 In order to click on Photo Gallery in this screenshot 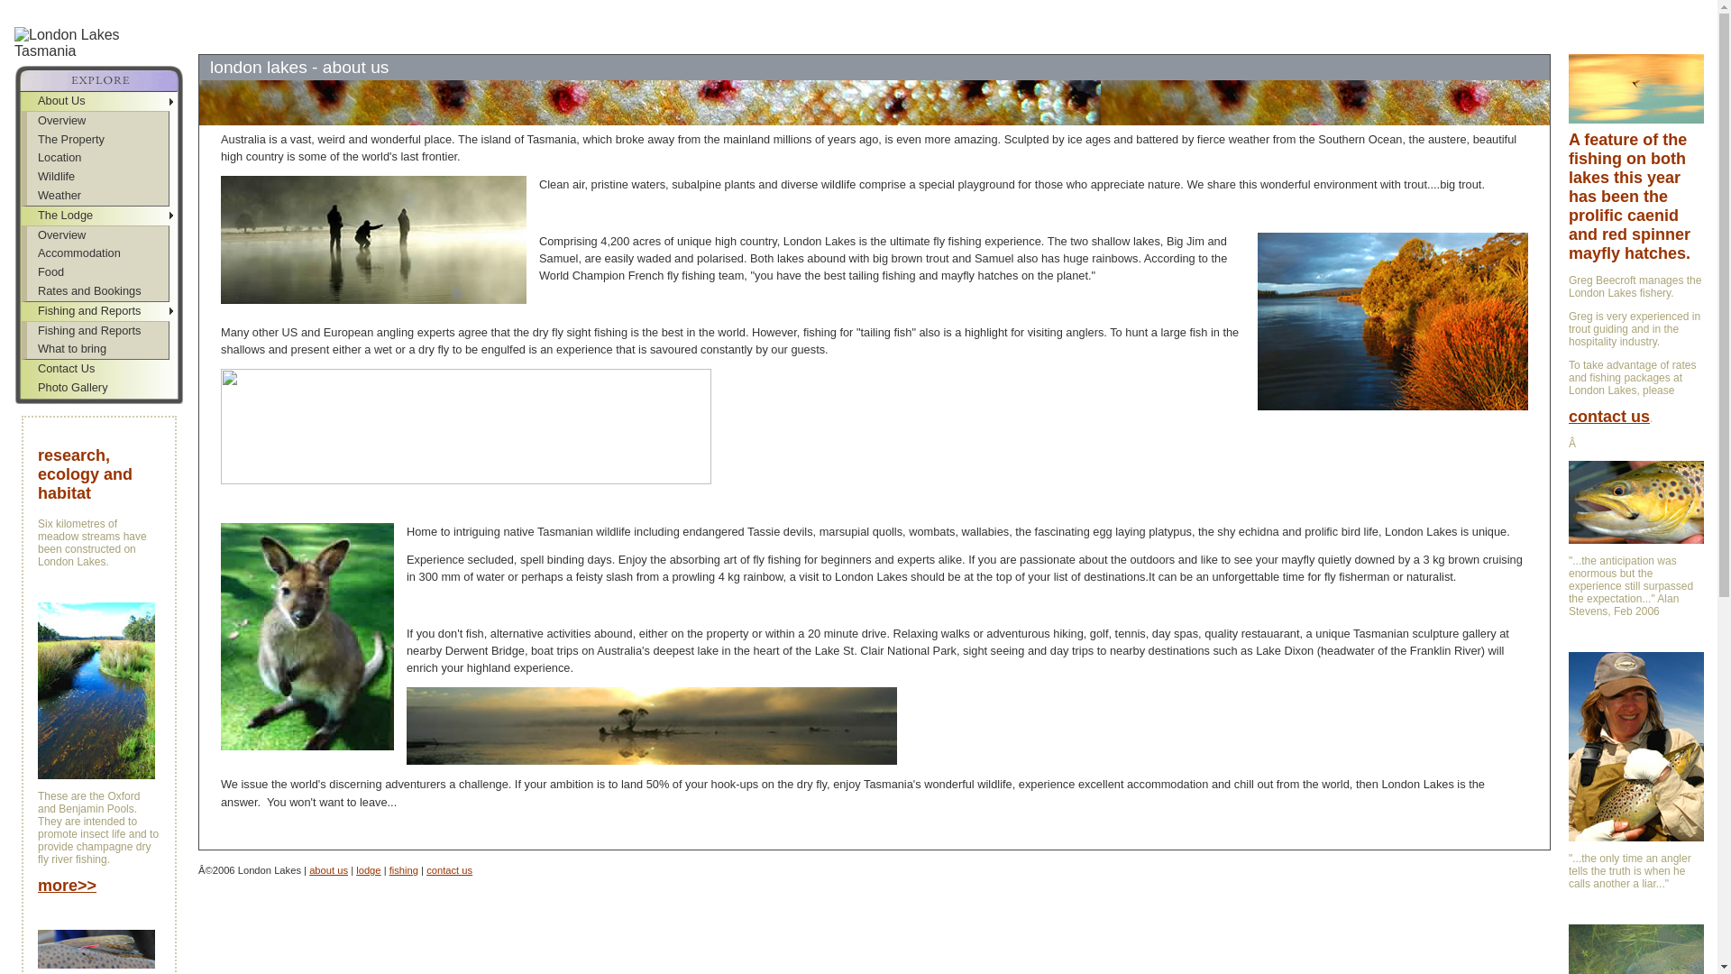, I will do `click(99, 388)`.